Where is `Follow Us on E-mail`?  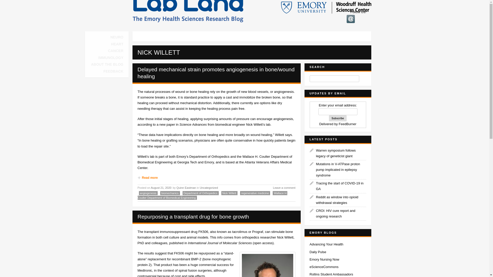
Follow Us on E-mail is located at coordinates (351, 19).